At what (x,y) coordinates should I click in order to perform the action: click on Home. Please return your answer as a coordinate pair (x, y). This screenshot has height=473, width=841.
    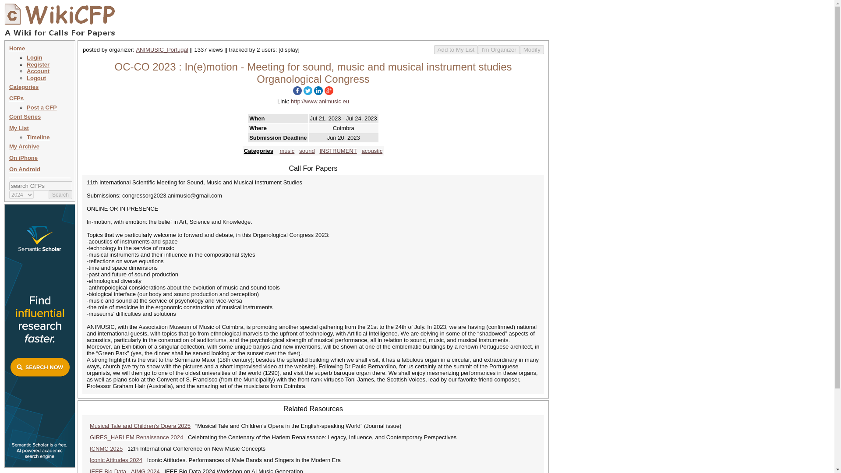
    Looking at the image, I should click on (17, 48).